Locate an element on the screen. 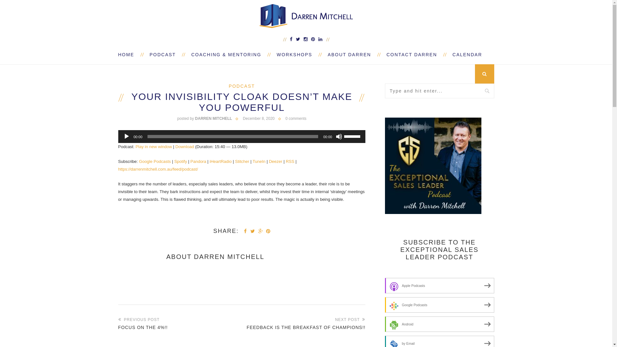 The image size is (617, 347). WORKSHOPS is located at coordinates (294, 55).